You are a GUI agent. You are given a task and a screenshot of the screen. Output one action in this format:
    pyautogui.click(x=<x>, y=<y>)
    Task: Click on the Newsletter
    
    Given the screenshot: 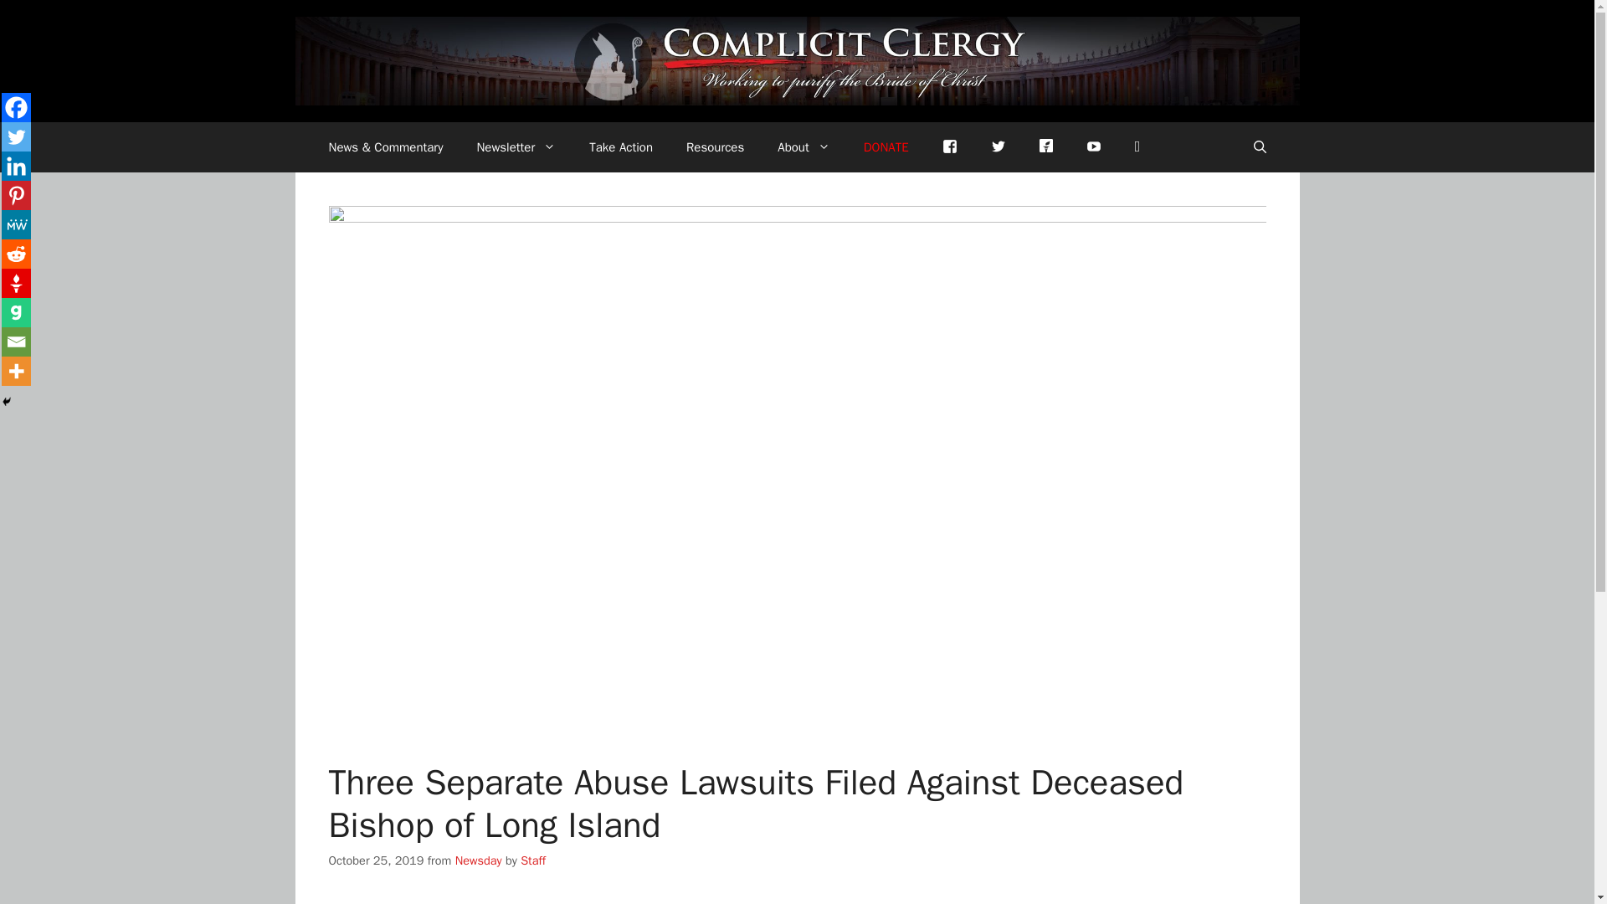 What is the action you would take?
    pyautogui.click(x=516, y=147)
    